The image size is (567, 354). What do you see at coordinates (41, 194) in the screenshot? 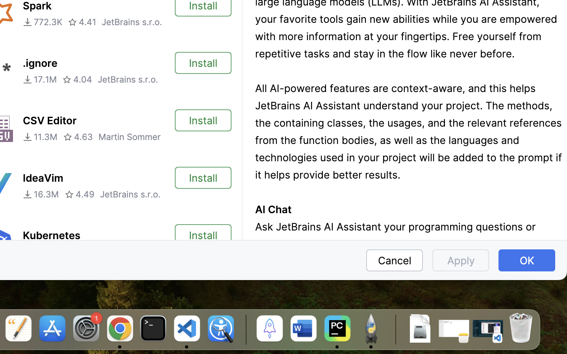
I see `16.3M` at bounding box center [41, 194].